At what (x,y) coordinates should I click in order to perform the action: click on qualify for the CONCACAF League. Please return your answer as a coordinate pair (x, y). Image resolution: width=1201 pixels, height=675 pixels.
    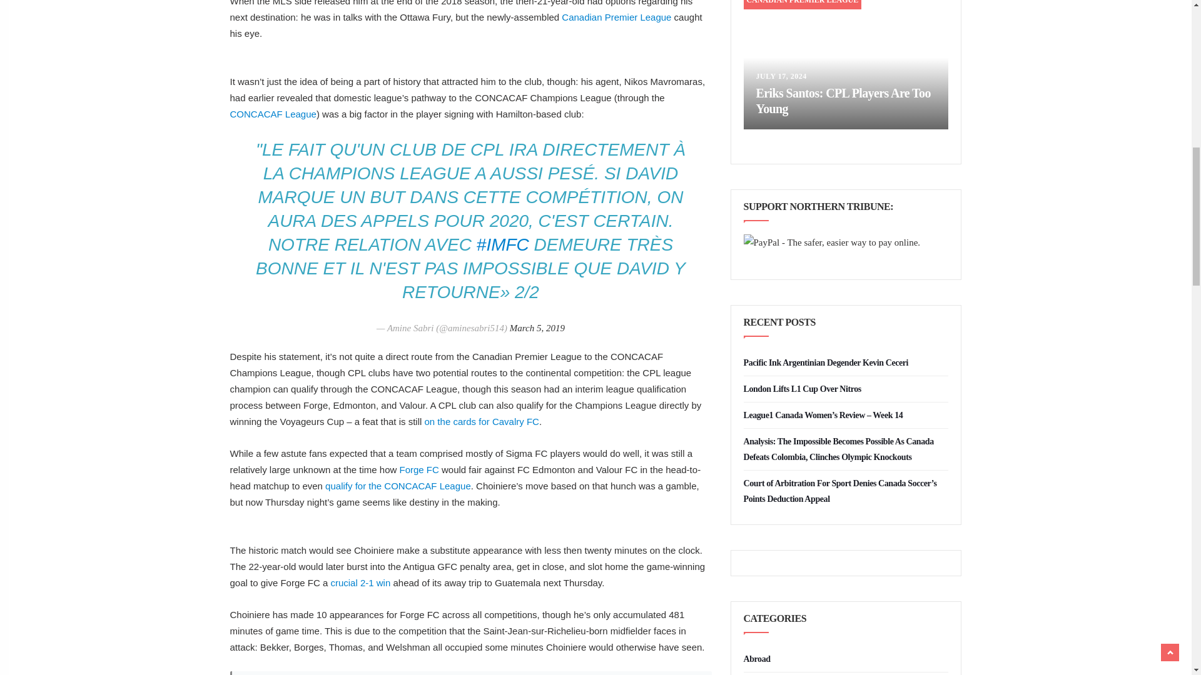
    Looking at the image, I should click on (398, 486).